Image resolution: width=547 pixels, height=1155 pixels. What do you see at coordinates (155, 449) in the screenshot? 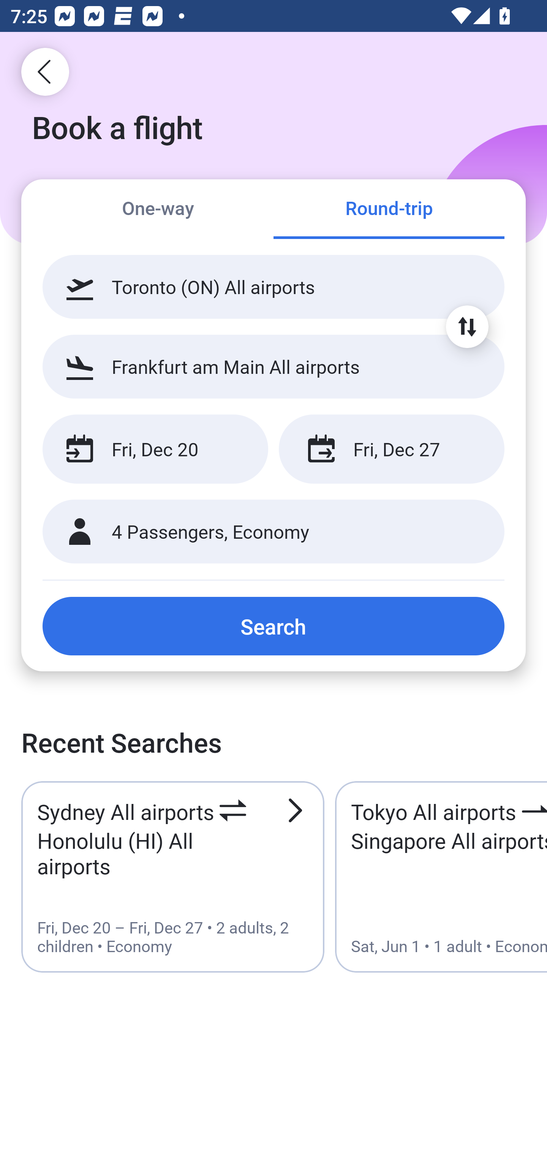
I see `Fri, Dec 20` at bounding box center [155, 449].